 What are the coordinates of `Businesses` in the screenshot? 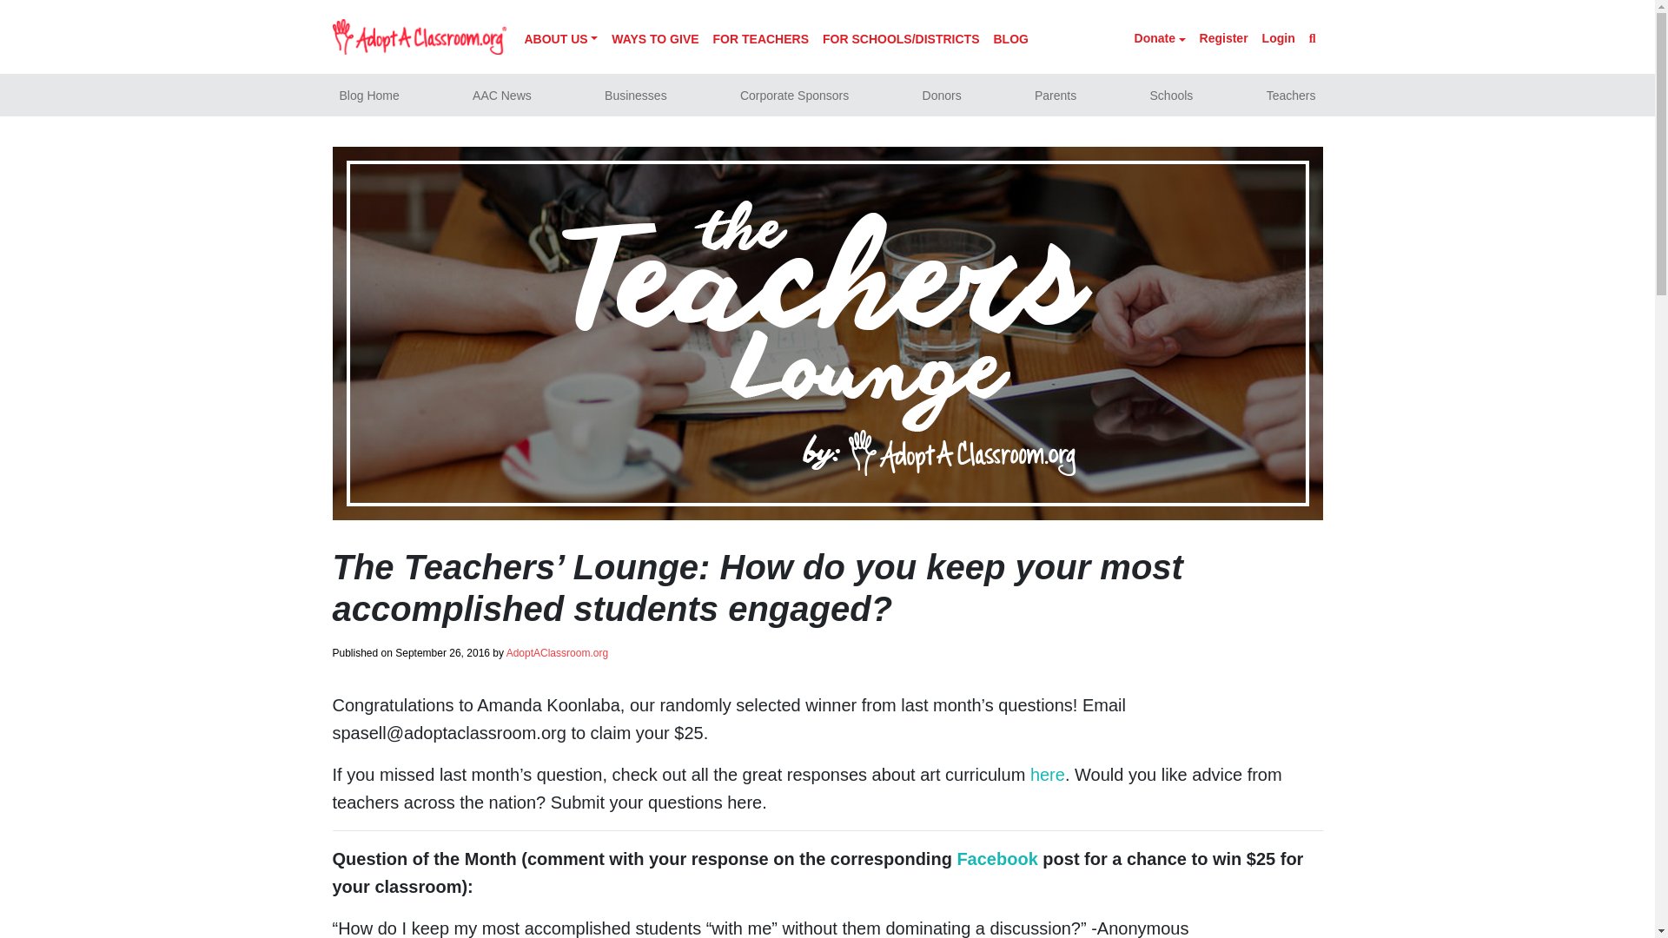 It's located at (635, 96).